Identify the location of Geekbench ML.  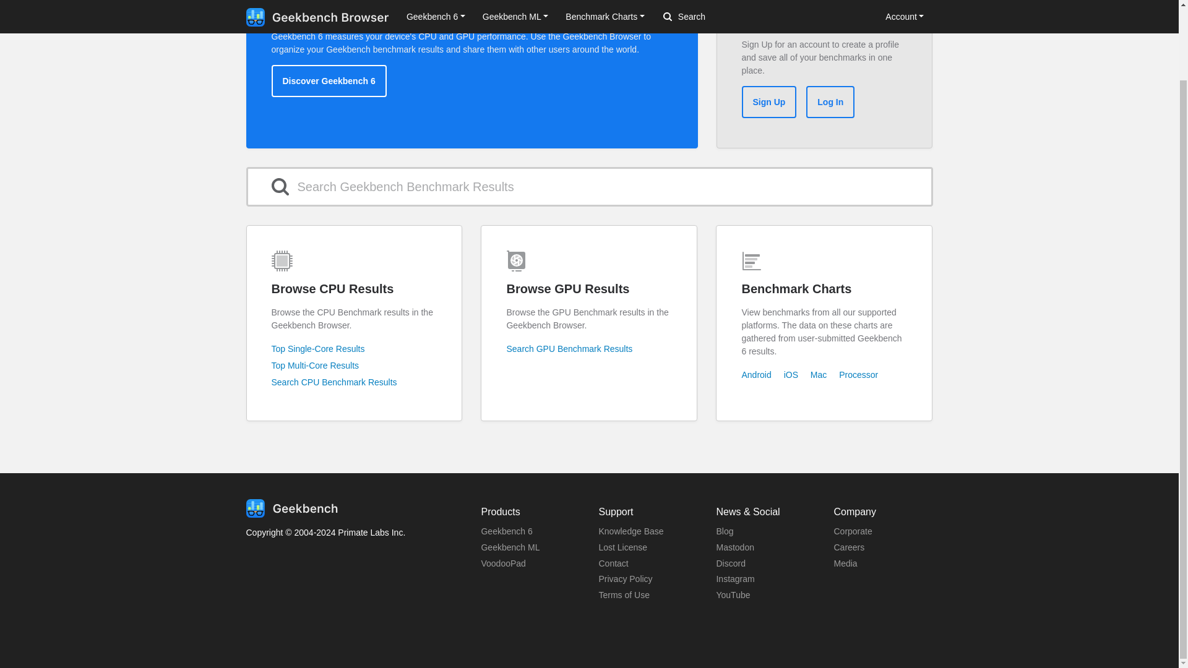
(510, 547).